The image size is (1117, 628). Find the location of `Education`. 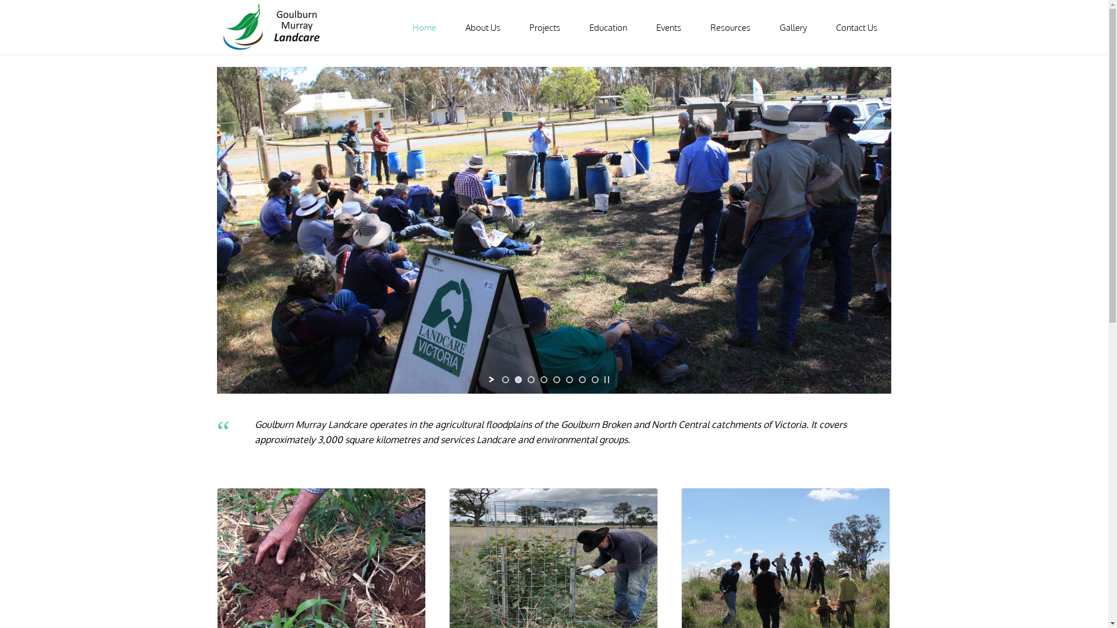

Education is located at coordinates (608, 28).